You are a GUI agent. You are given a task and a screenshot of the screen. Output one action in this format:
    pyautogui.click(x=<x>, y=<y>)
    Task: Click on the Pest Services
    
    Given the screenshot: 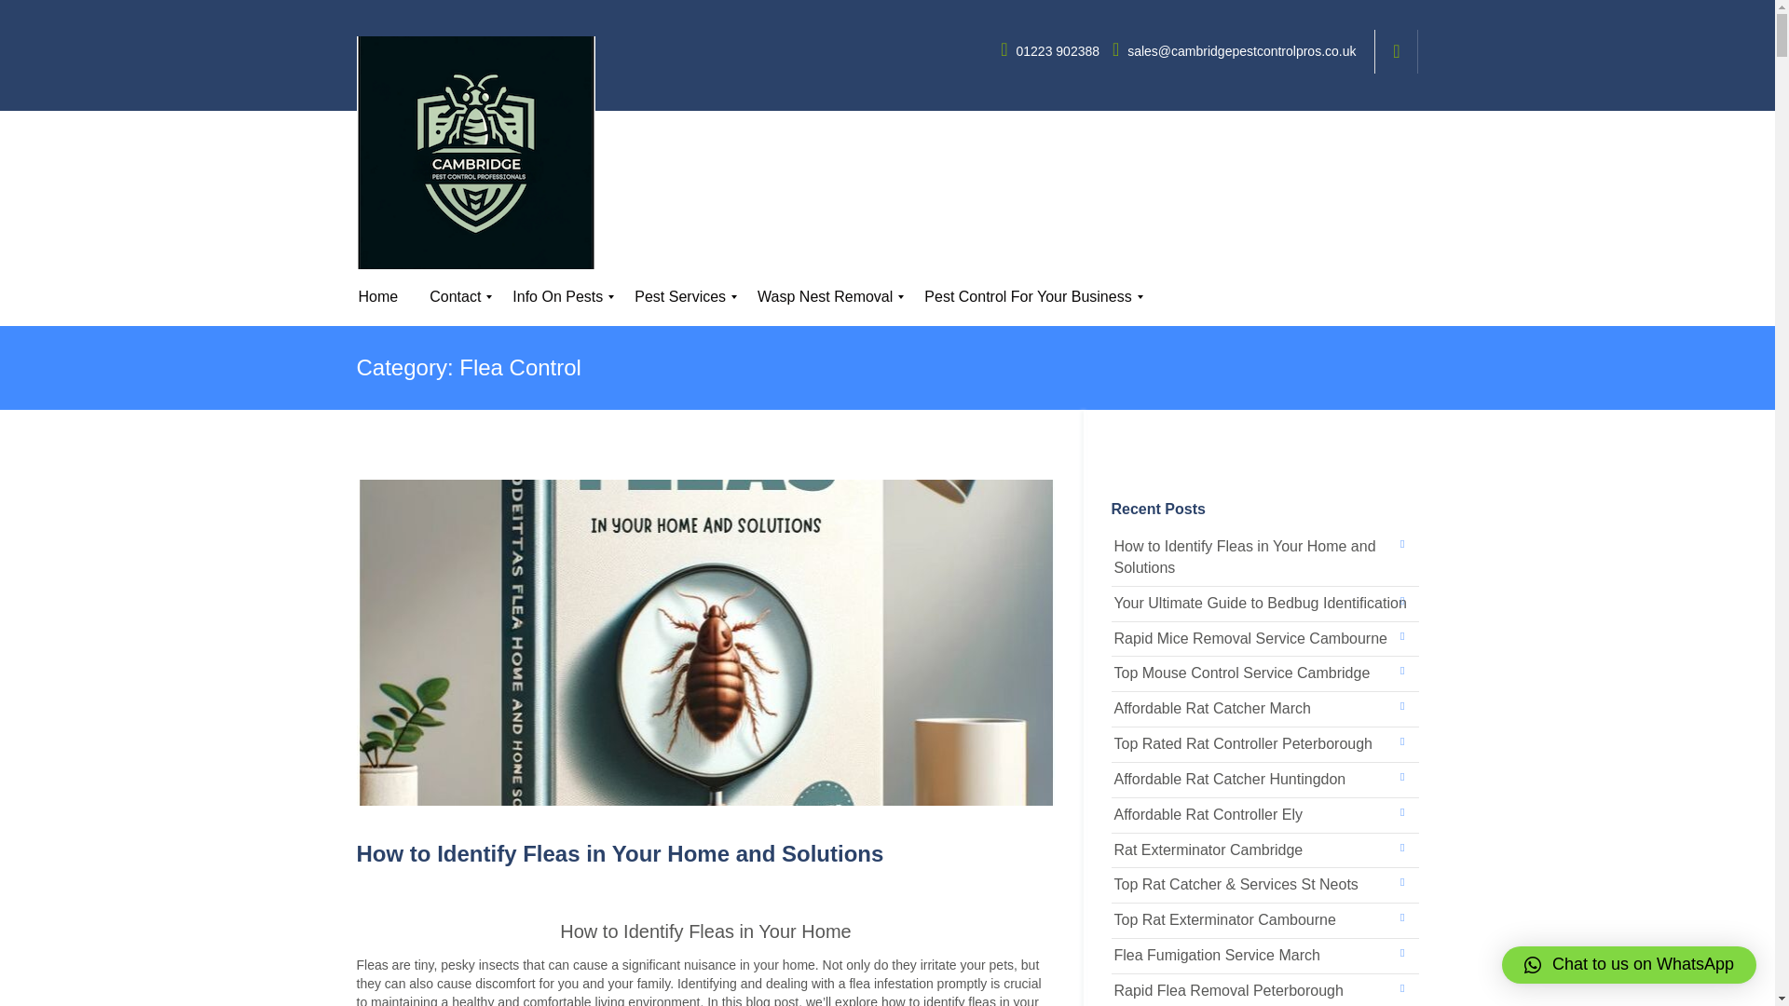 What is the action you would take?
    pyautogui.click(x=680, y=297)
    